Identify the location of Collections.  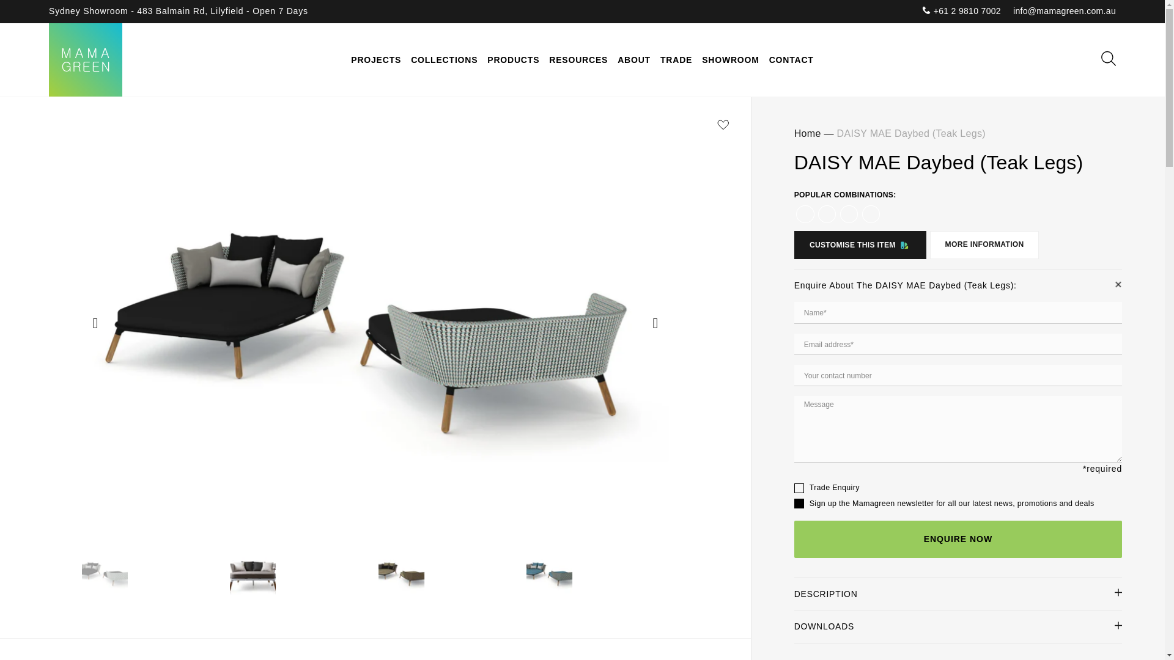
(444, 60).